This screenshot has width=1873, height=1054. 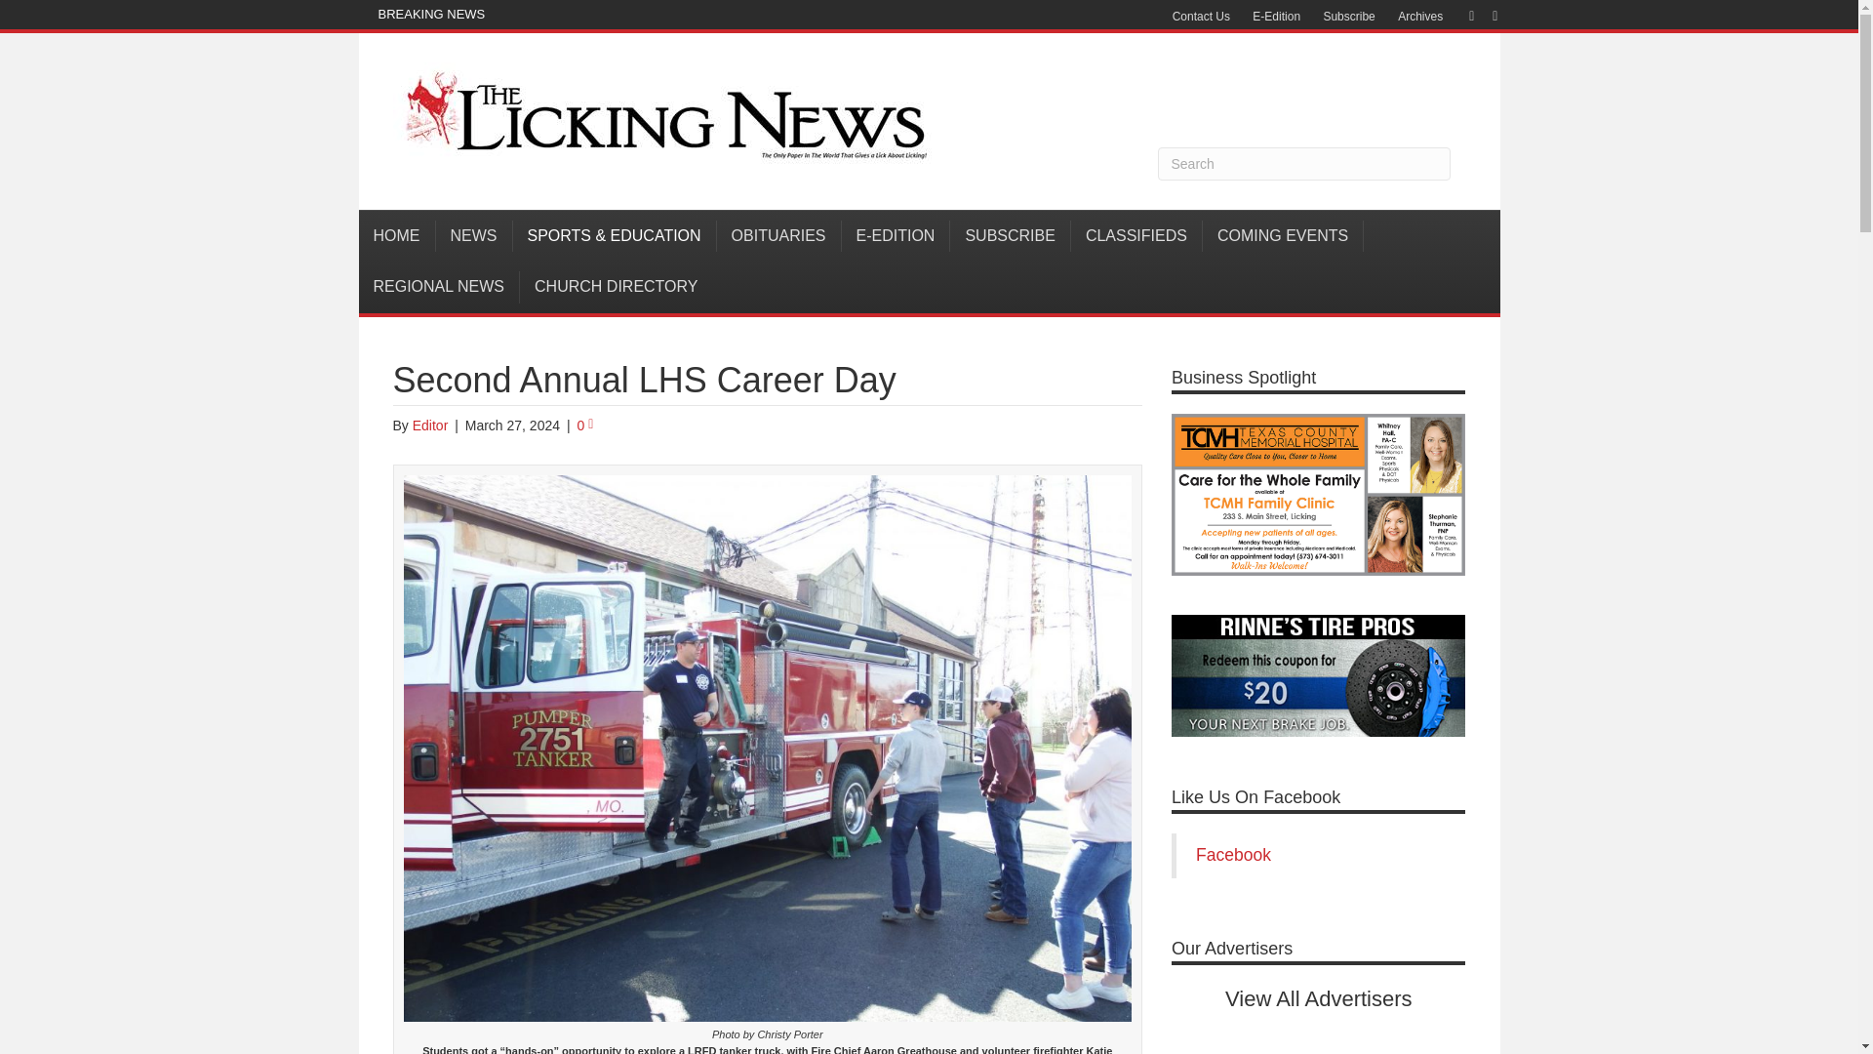 What do you see at coordinates (1009, 236) in the screenshot?
I see `SUBSCRIBE` at bounding box center [1009, 236].